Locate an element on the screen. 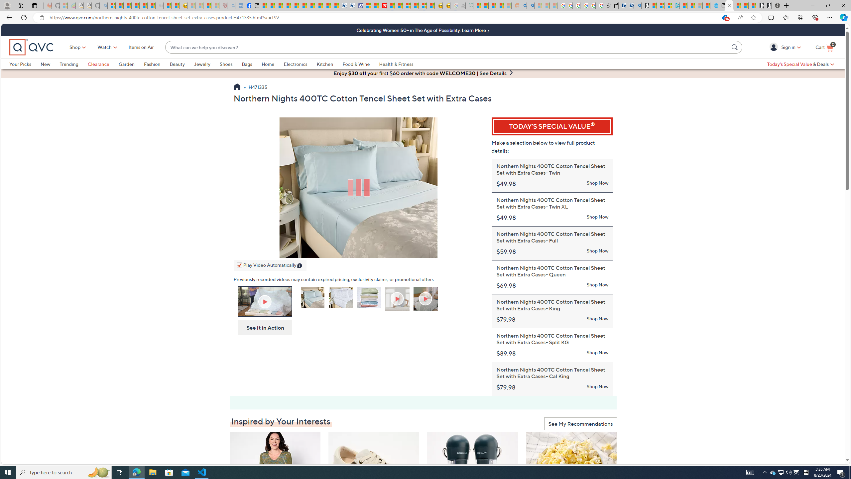 Image resolution: width=851 pixels, height=479 pixels. Climate Damage Becomes Too Severe To Reverse is located at coordinates (287, 6).